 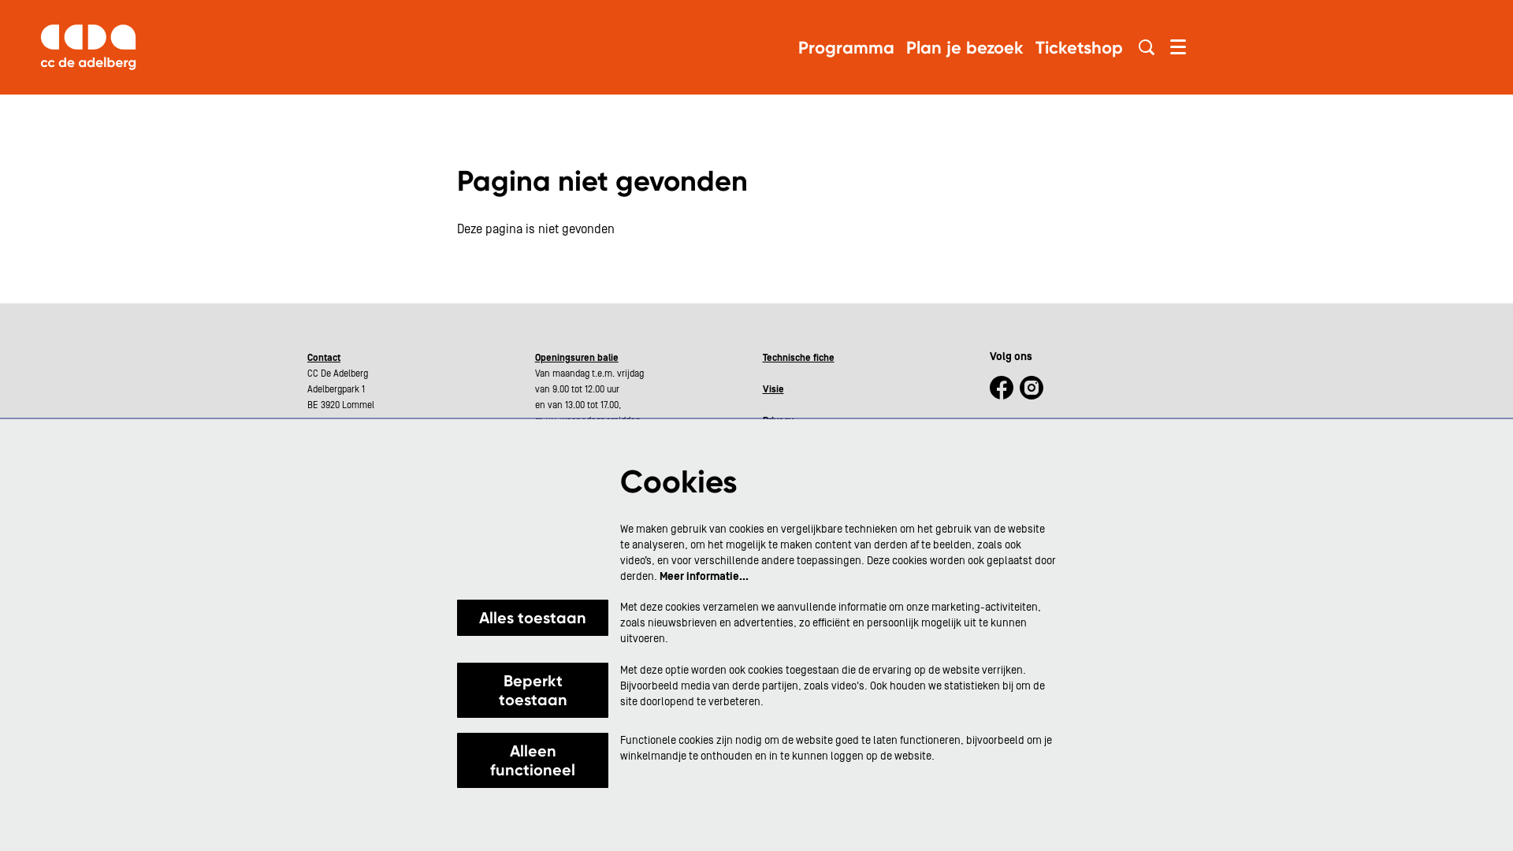 I want to click on Technische fiche, so click(x=799, y=358).